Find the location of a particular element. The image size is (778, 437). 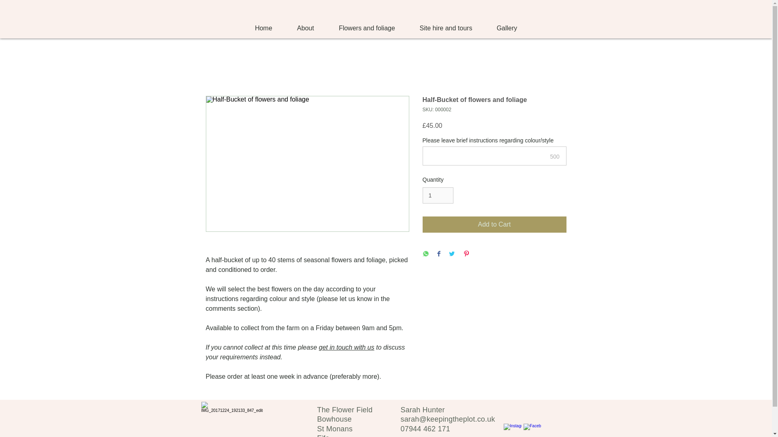

Flowers and foliage is located at coordinates (367, 28).